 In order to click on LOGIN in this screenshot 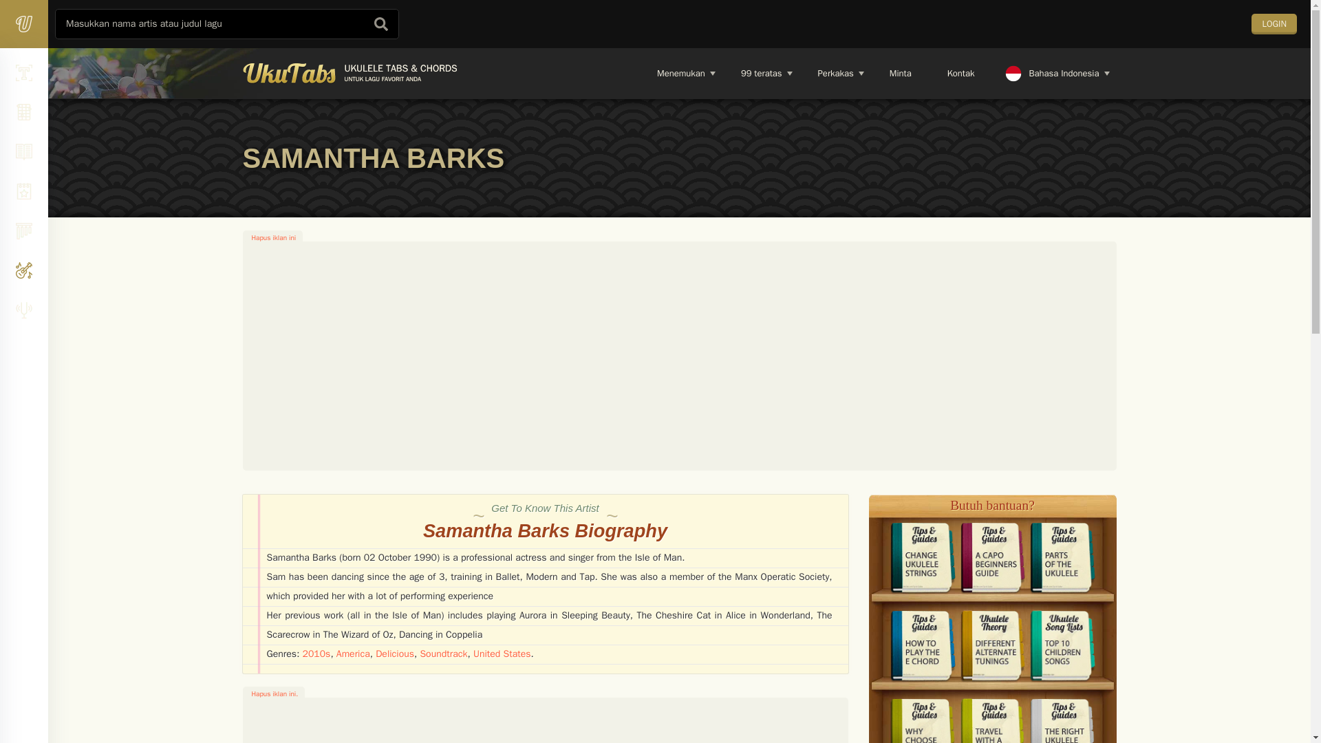, I will do `click(877, 73)`.